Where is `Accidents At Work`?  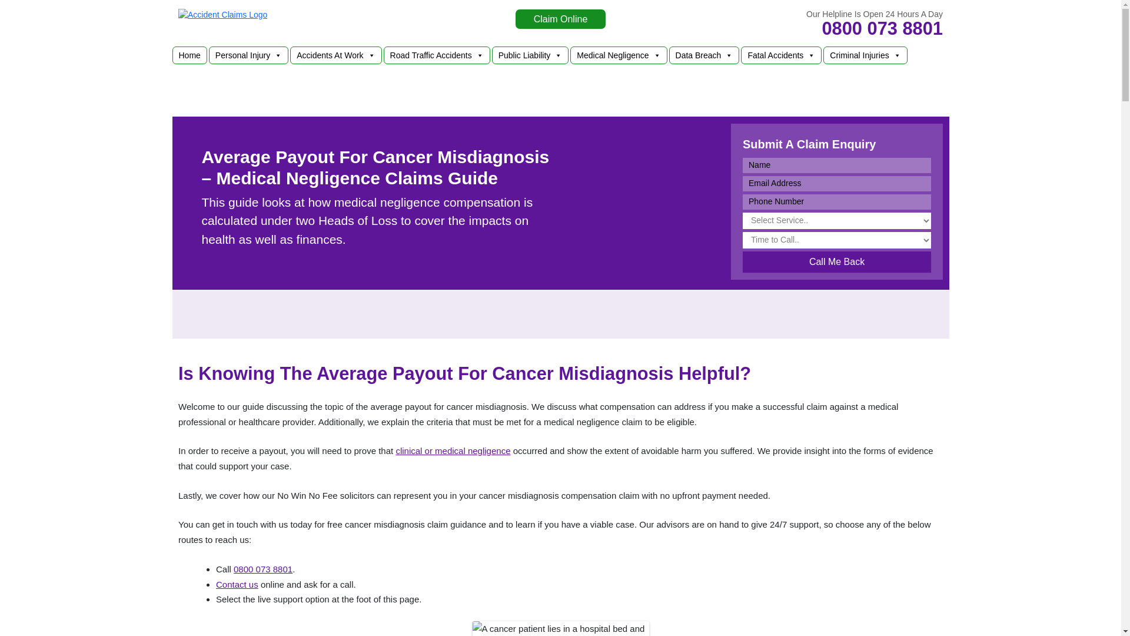
Accidents At Work is located at coordinates (335, 55).